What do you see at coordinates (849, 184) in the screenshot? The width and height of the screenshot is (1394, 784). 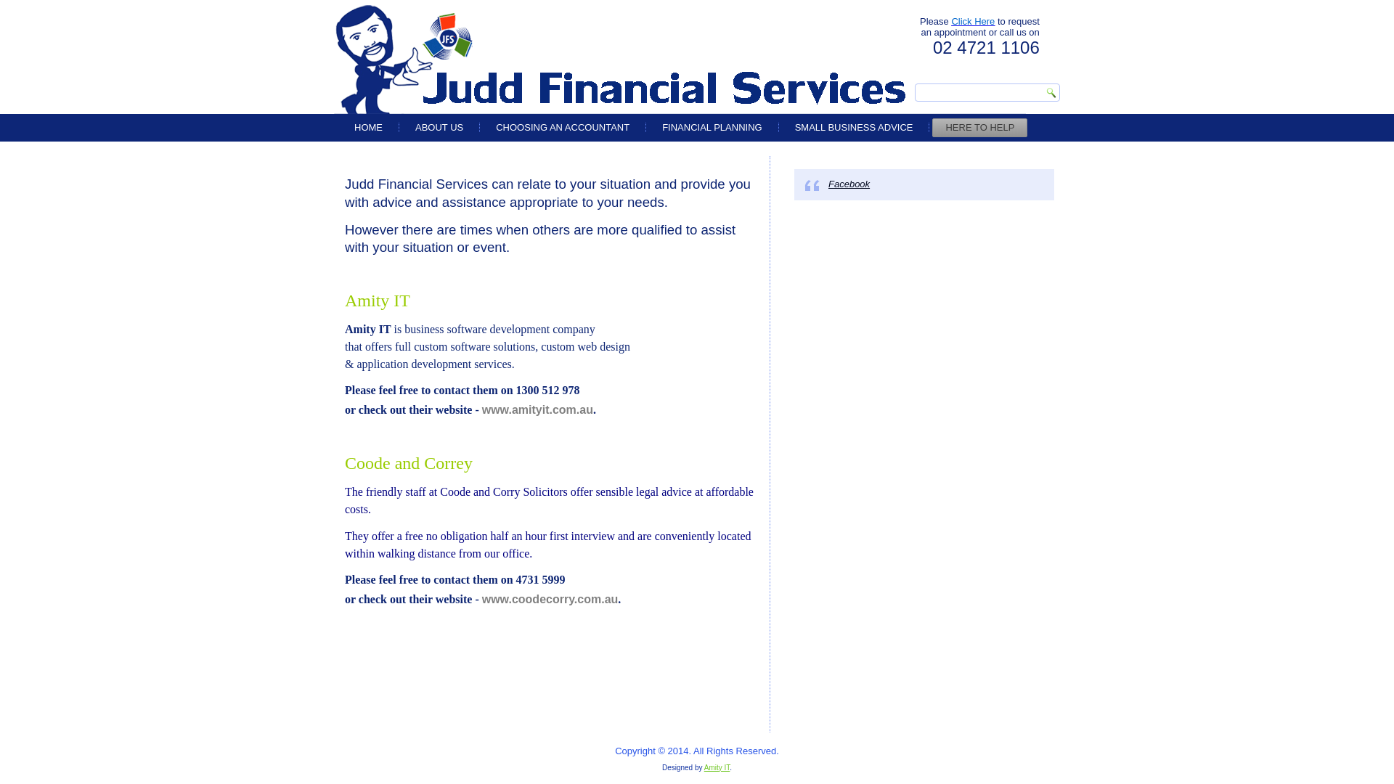 I see `Facebook` at bounding box center [849, 184].